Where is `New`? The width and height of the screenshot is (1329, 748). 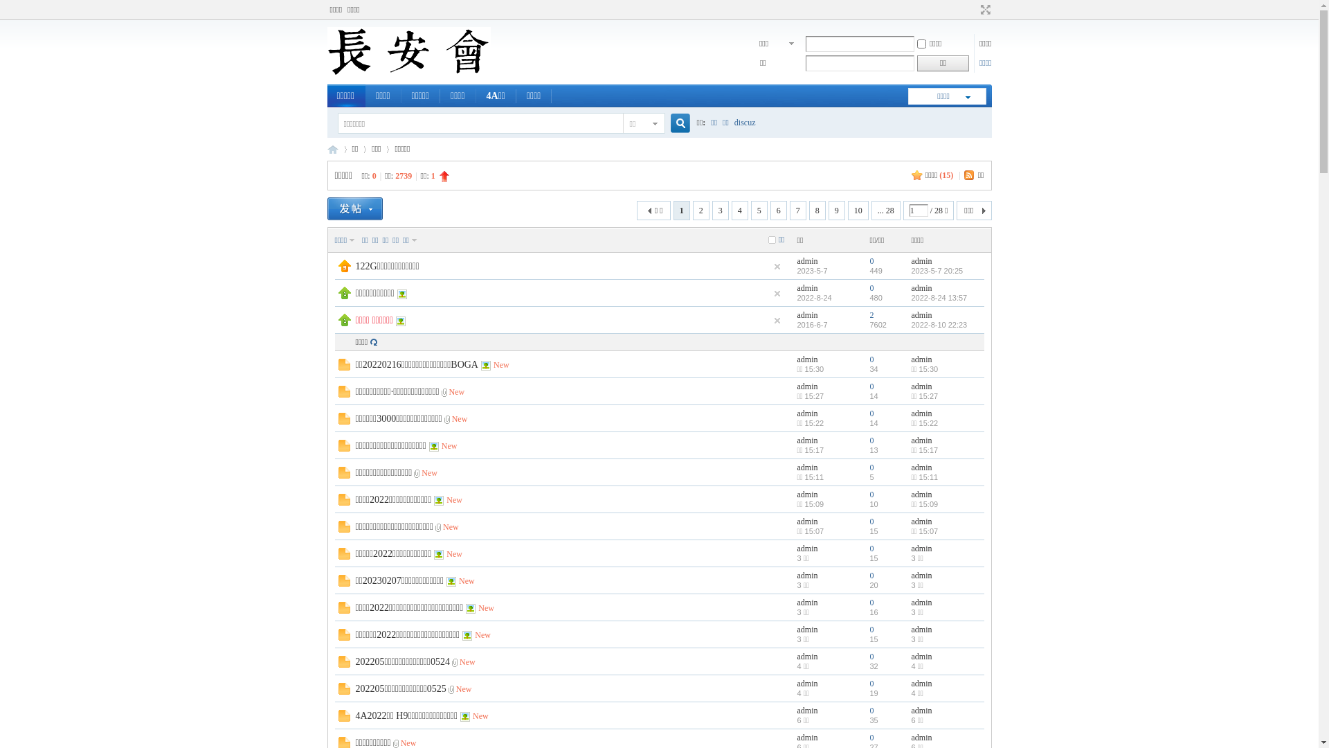 New is located at coordinates (480, 715).